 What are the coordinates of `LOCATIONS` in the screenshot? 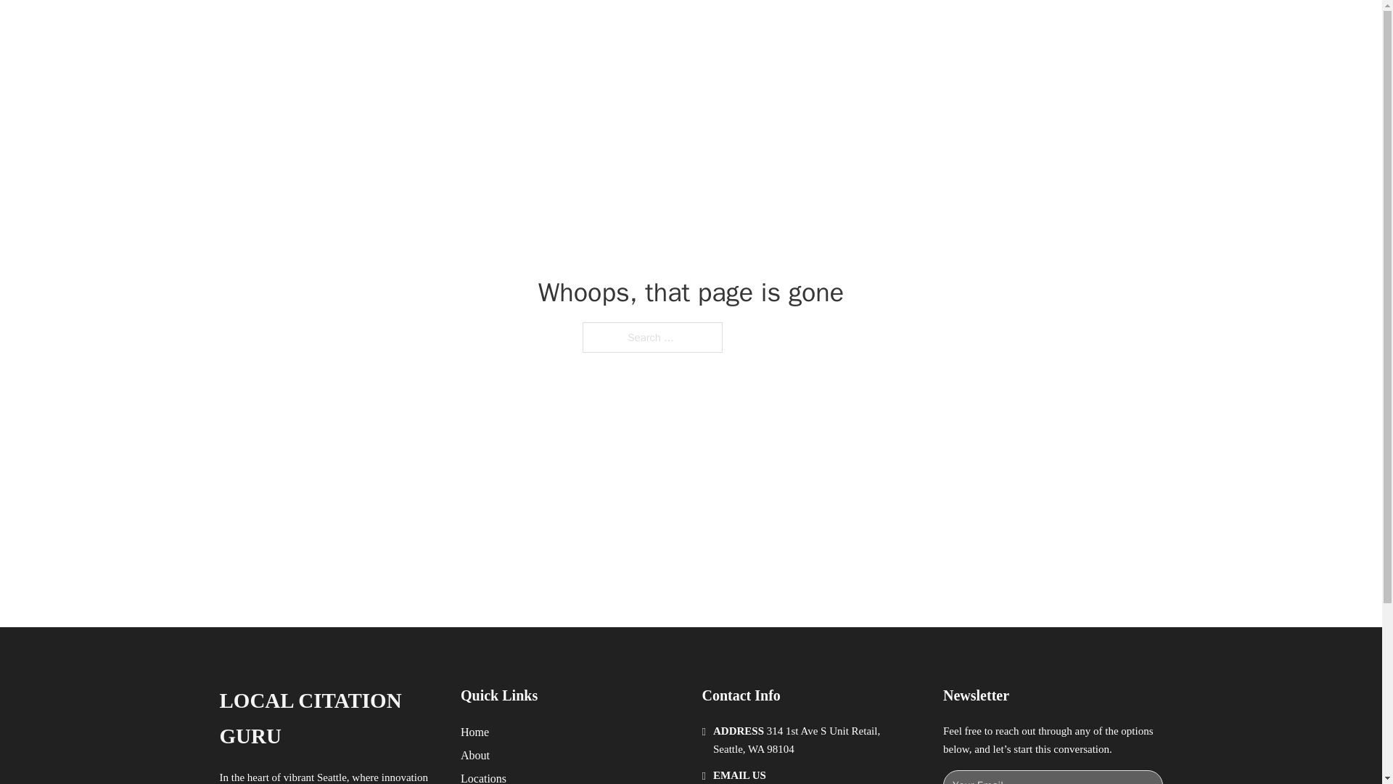 It's located at (948, 28).